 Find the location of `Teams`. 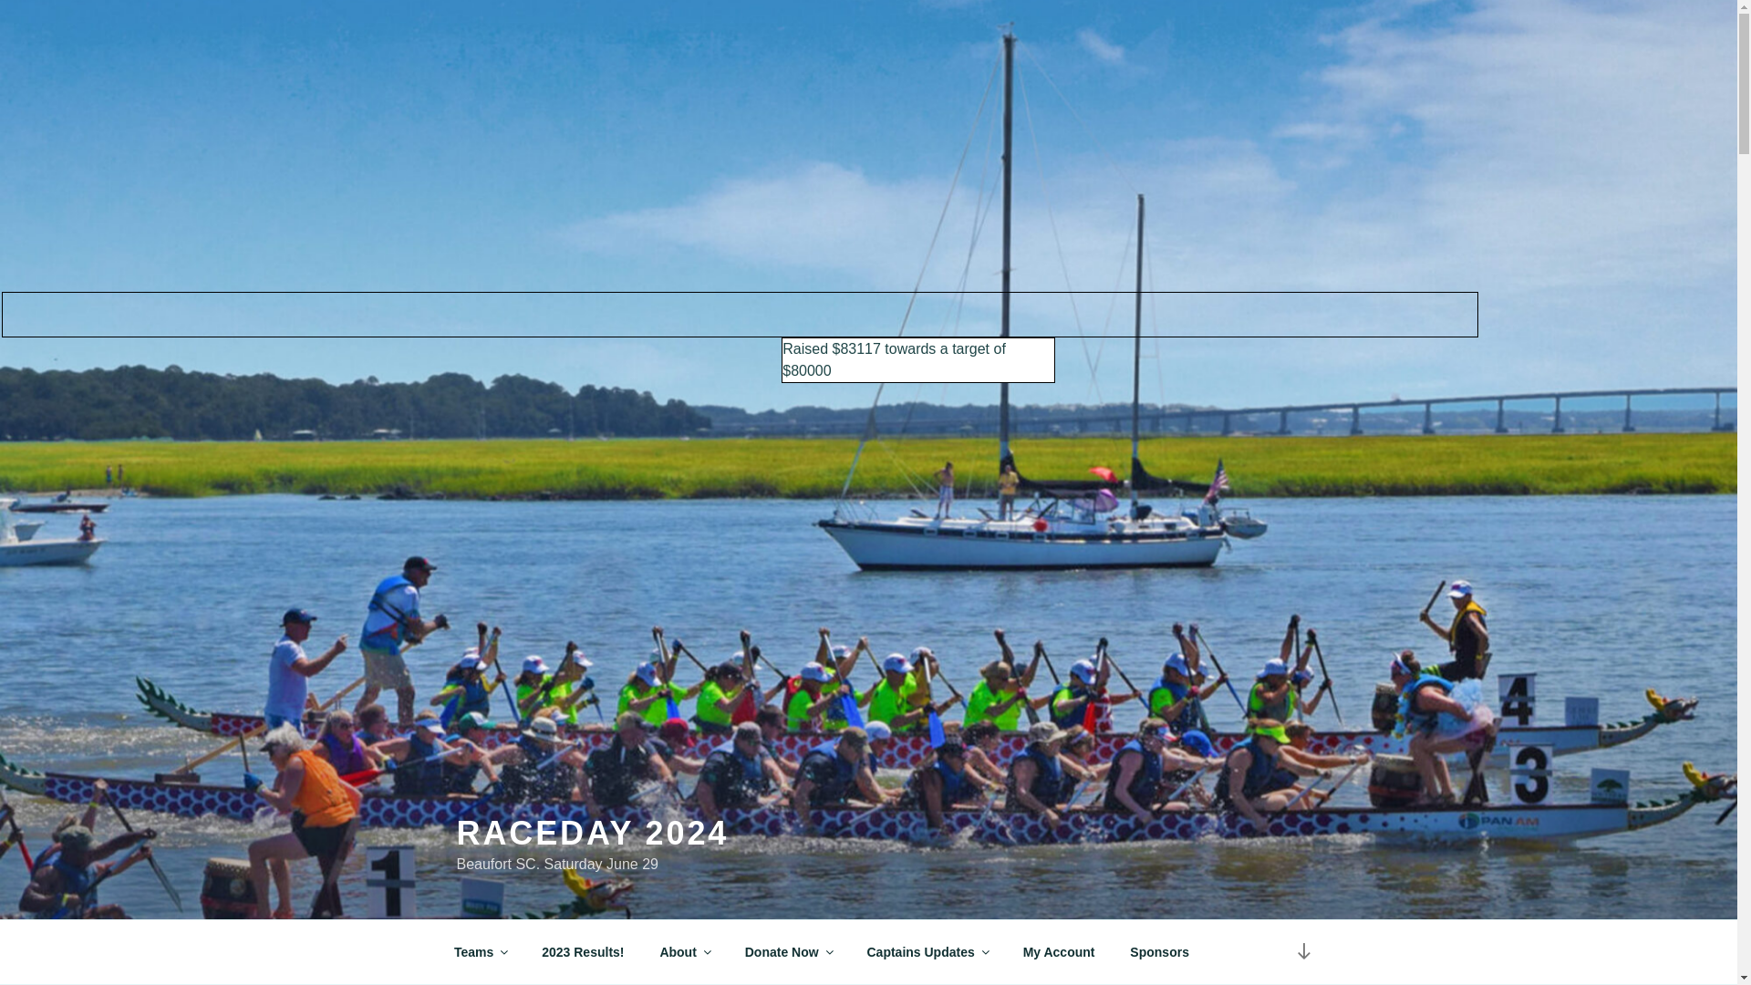

Teams is located at coordinates (480, 952).